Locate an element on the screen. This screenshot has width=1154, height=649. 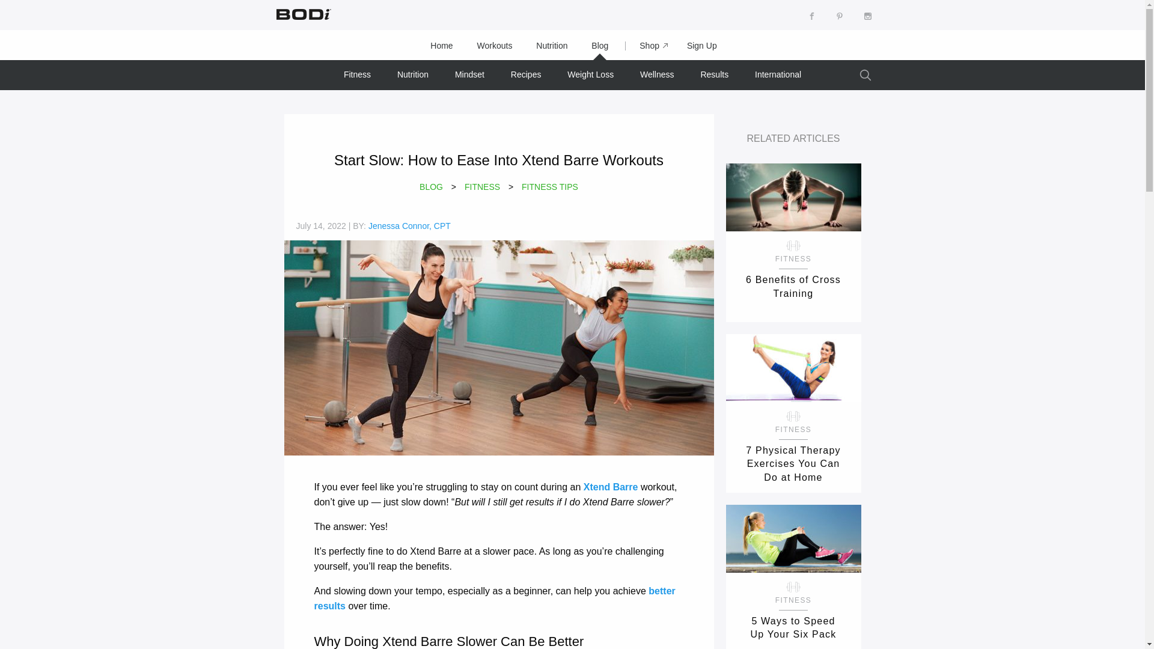
Fitness is located at coordinates (357, 75).